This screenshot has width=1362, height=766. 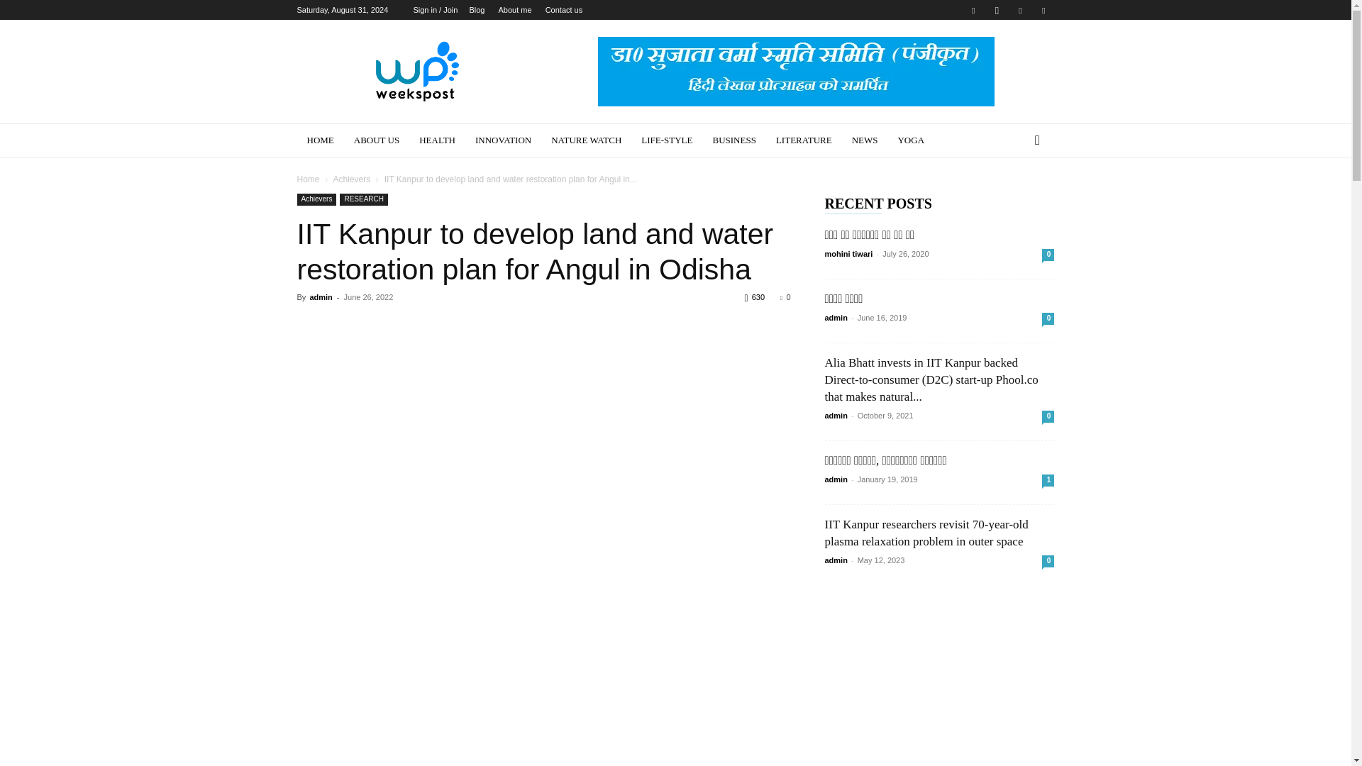 What do you see at coordinates (514, 10) in the screenshot?
I see `About me` at bounding box center [514, 10].